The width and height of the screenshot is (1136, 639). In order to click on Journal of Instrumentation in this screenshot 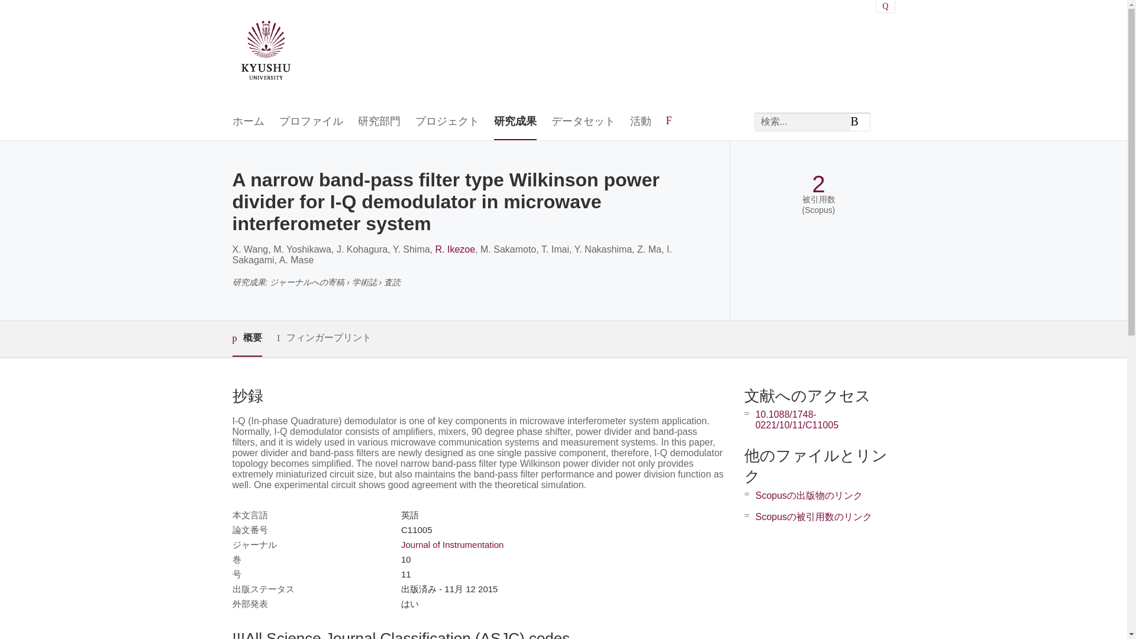, I will do `click(452, 544)`.